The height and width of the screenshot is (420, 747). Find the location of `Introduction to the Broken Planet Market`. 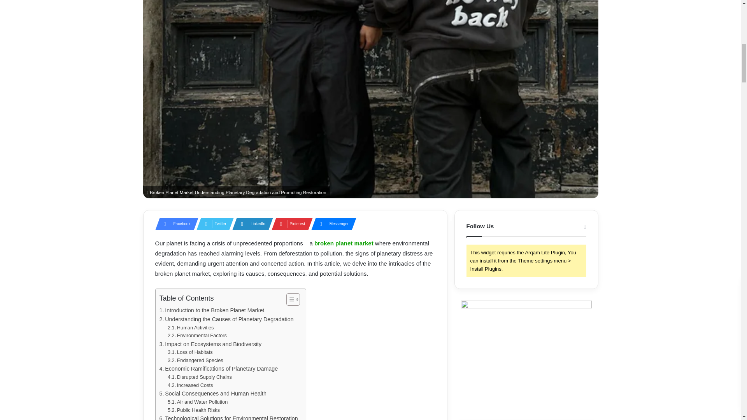

Introduction to the Broken Planet Market is located at coordinates (212, 310).